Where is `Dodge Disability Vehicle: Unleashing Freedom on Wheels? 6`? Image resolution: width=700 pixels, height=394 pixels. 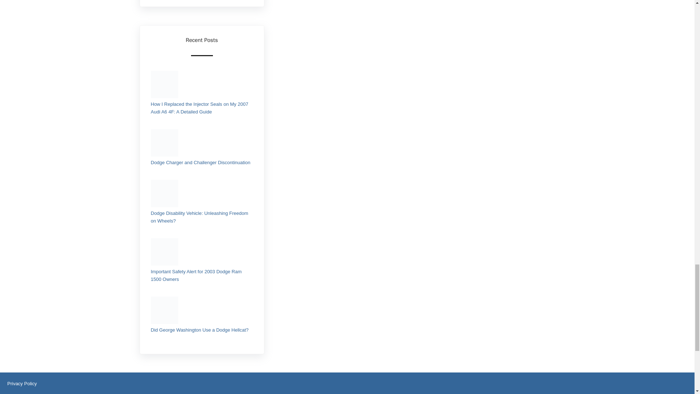 Dodge Disability Vehicle: Unleashing Freedom on Wheels? 6 is located at coordinates (165, 193).